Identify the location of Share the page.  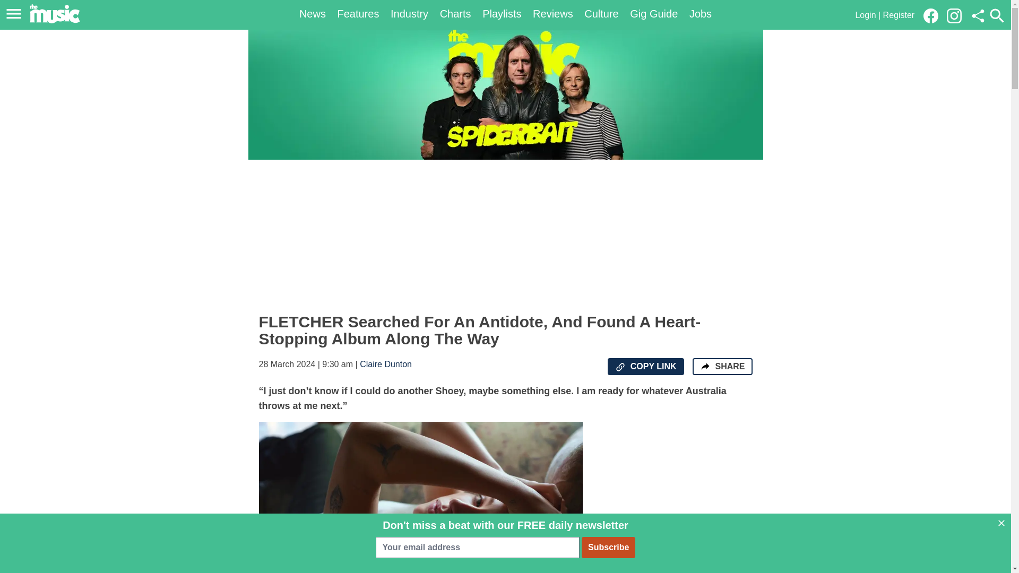
(705, 366).